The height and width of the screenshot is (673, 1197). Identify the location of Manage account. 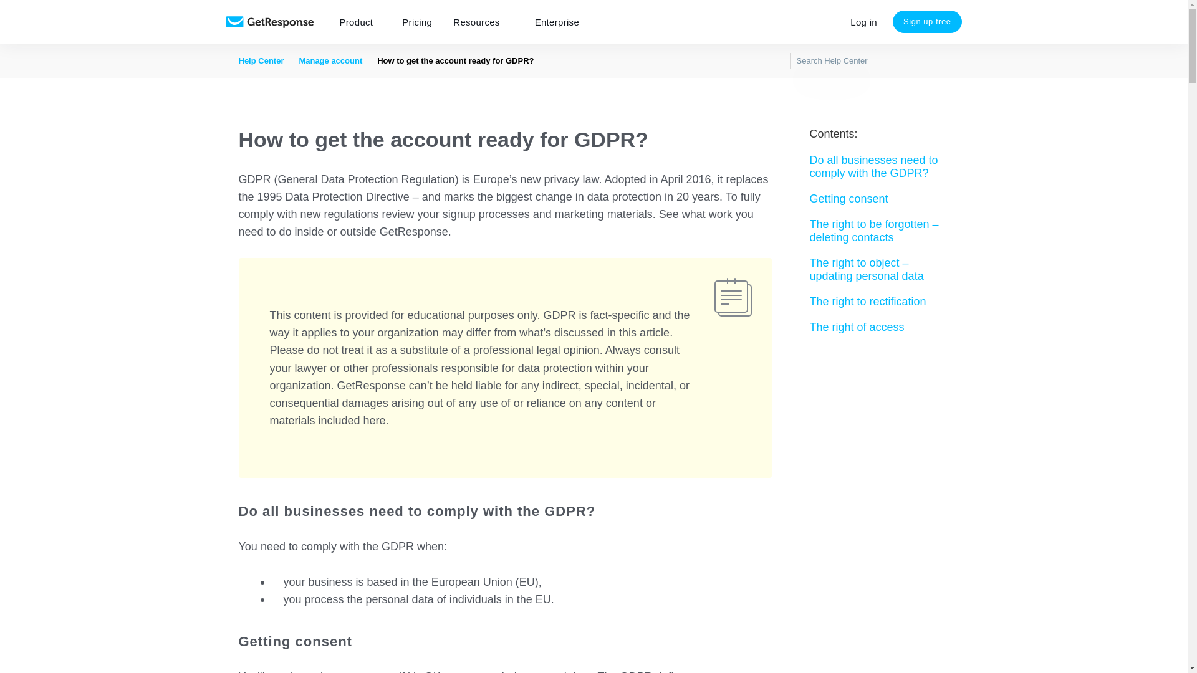
(330, 60).